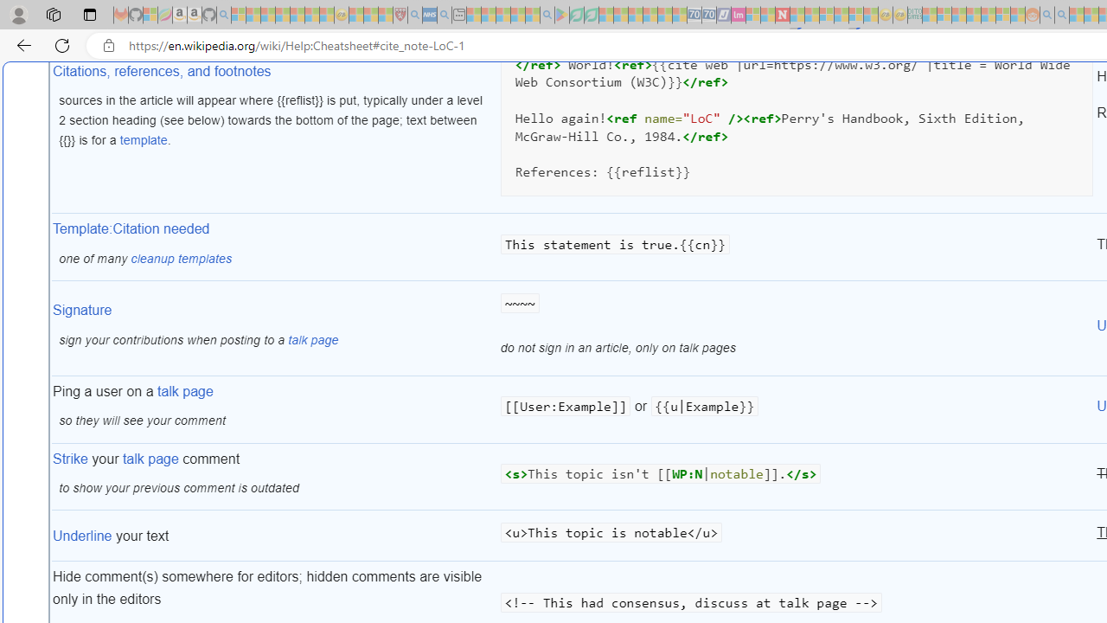 This screenshot has width=1107, height=623. Describe the element at coordinates (797, 536) in the screenshot. I see `<u>This topic is notable</u>` at that location.